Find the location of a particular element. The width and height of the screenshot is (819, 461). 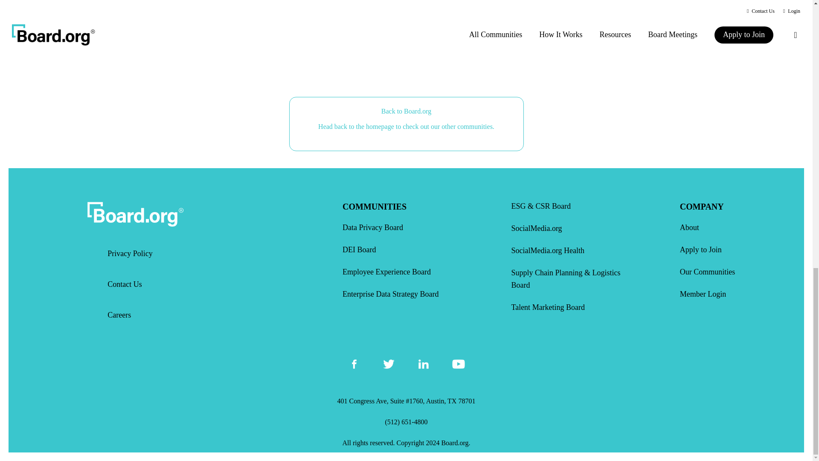

What is Board.org? is located at coordinates (406, 41).